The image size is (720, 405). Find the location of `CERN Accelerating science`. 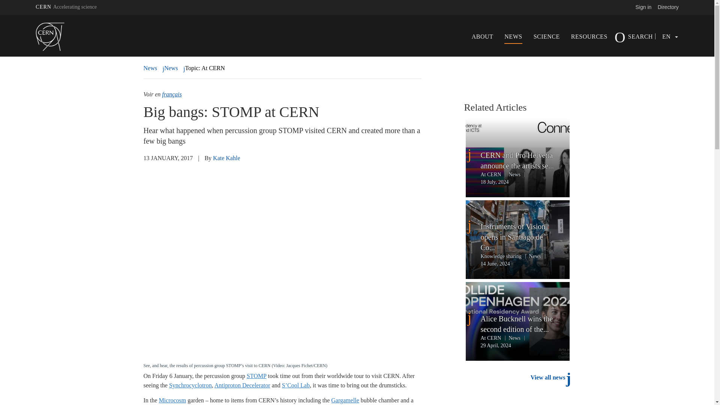

CERN Accelerating science is located at coordinates (66, 7).